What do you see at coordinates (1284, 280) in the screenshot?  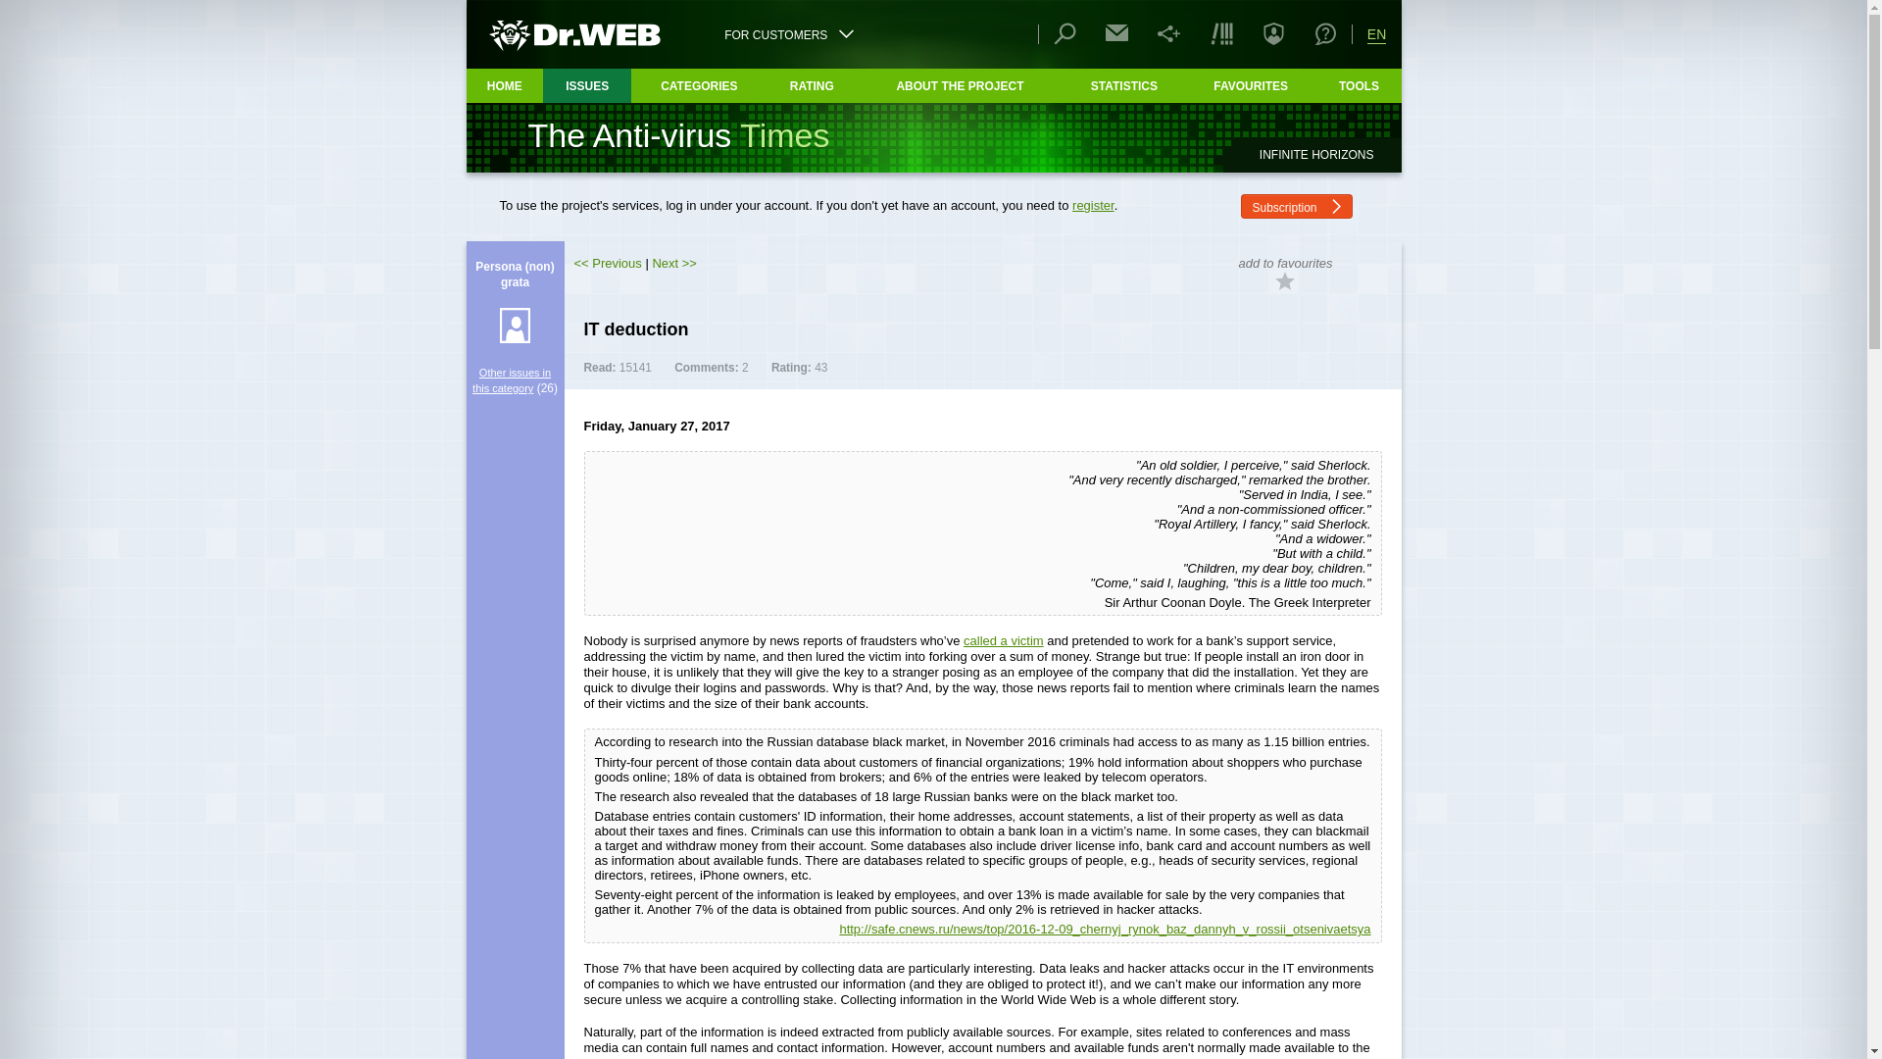 I see `Add to Bookmarks` at bounding box center [1284, 280].